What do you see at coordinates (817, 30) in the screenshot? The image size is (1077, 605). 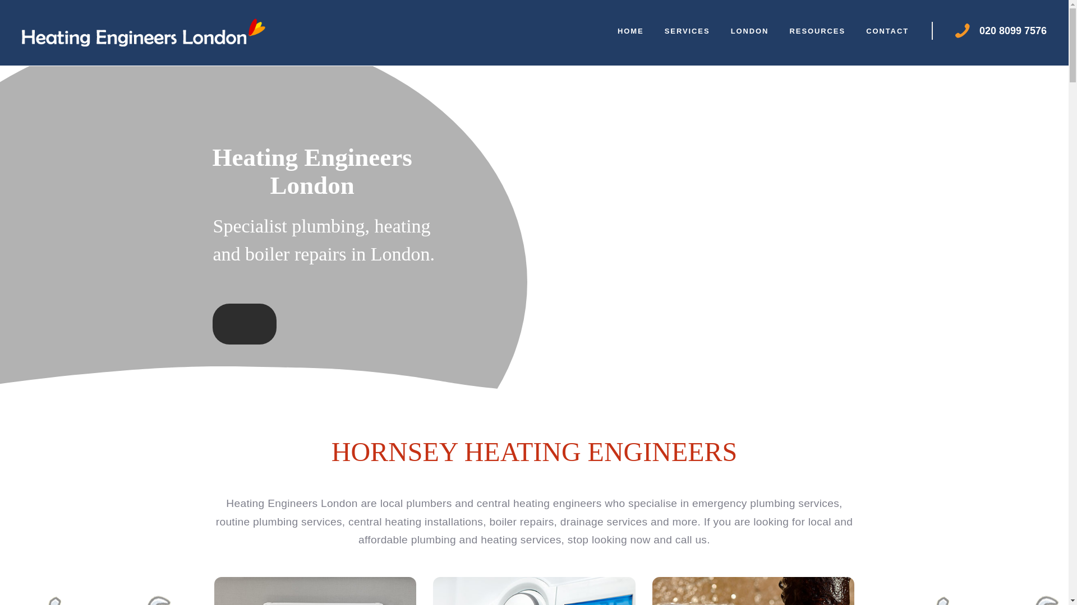 I see `RESOURCES` at bounding box center [817, 30].